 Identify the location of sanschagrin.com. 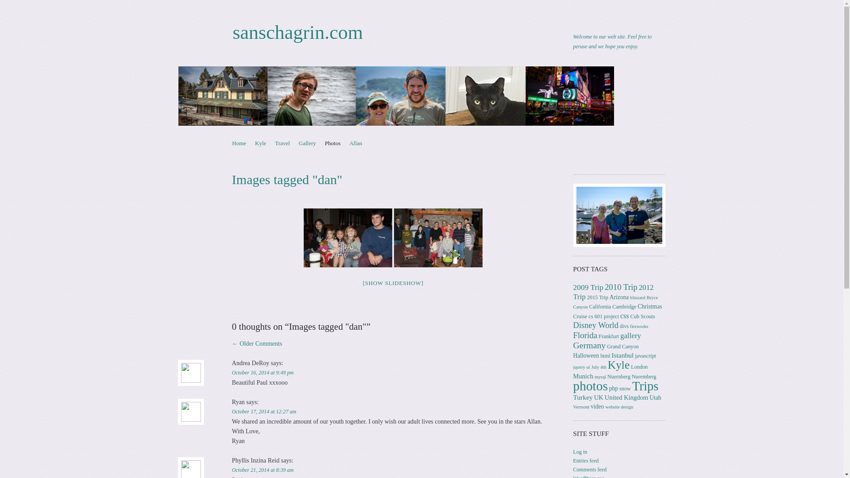
(421, 96).